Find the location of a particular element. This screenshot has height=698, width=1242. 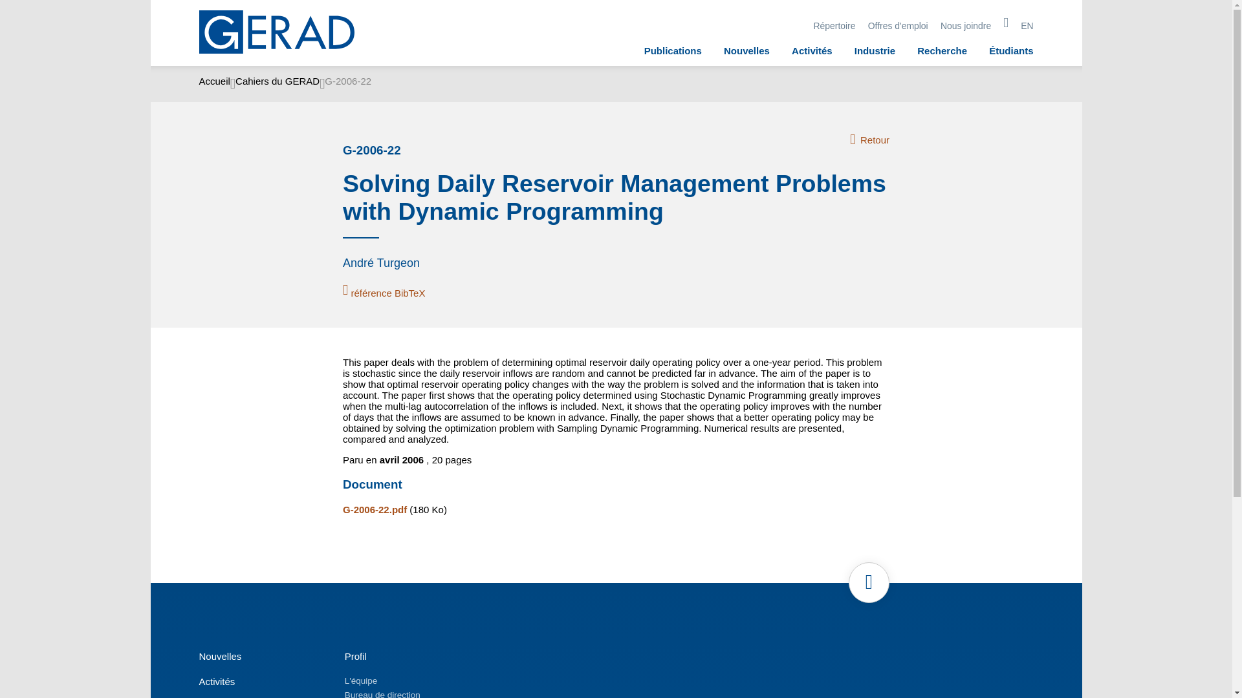

Nouvelles is located at coordinates (220, 655).